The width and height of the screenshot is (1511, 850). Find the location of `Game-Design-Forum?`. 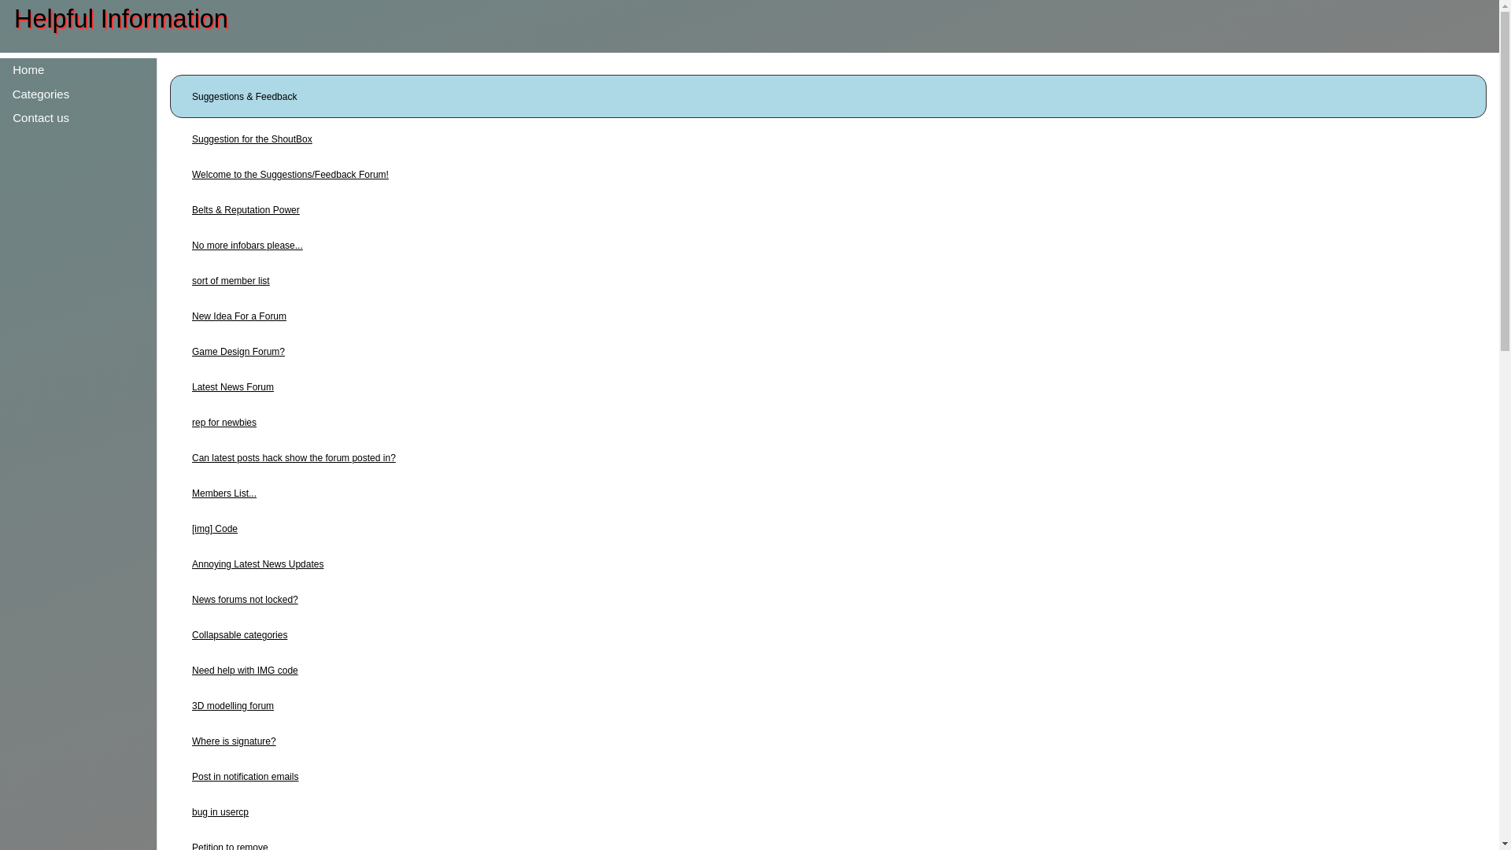

Game-Design-Forum? is located at coordinates (238, 351).